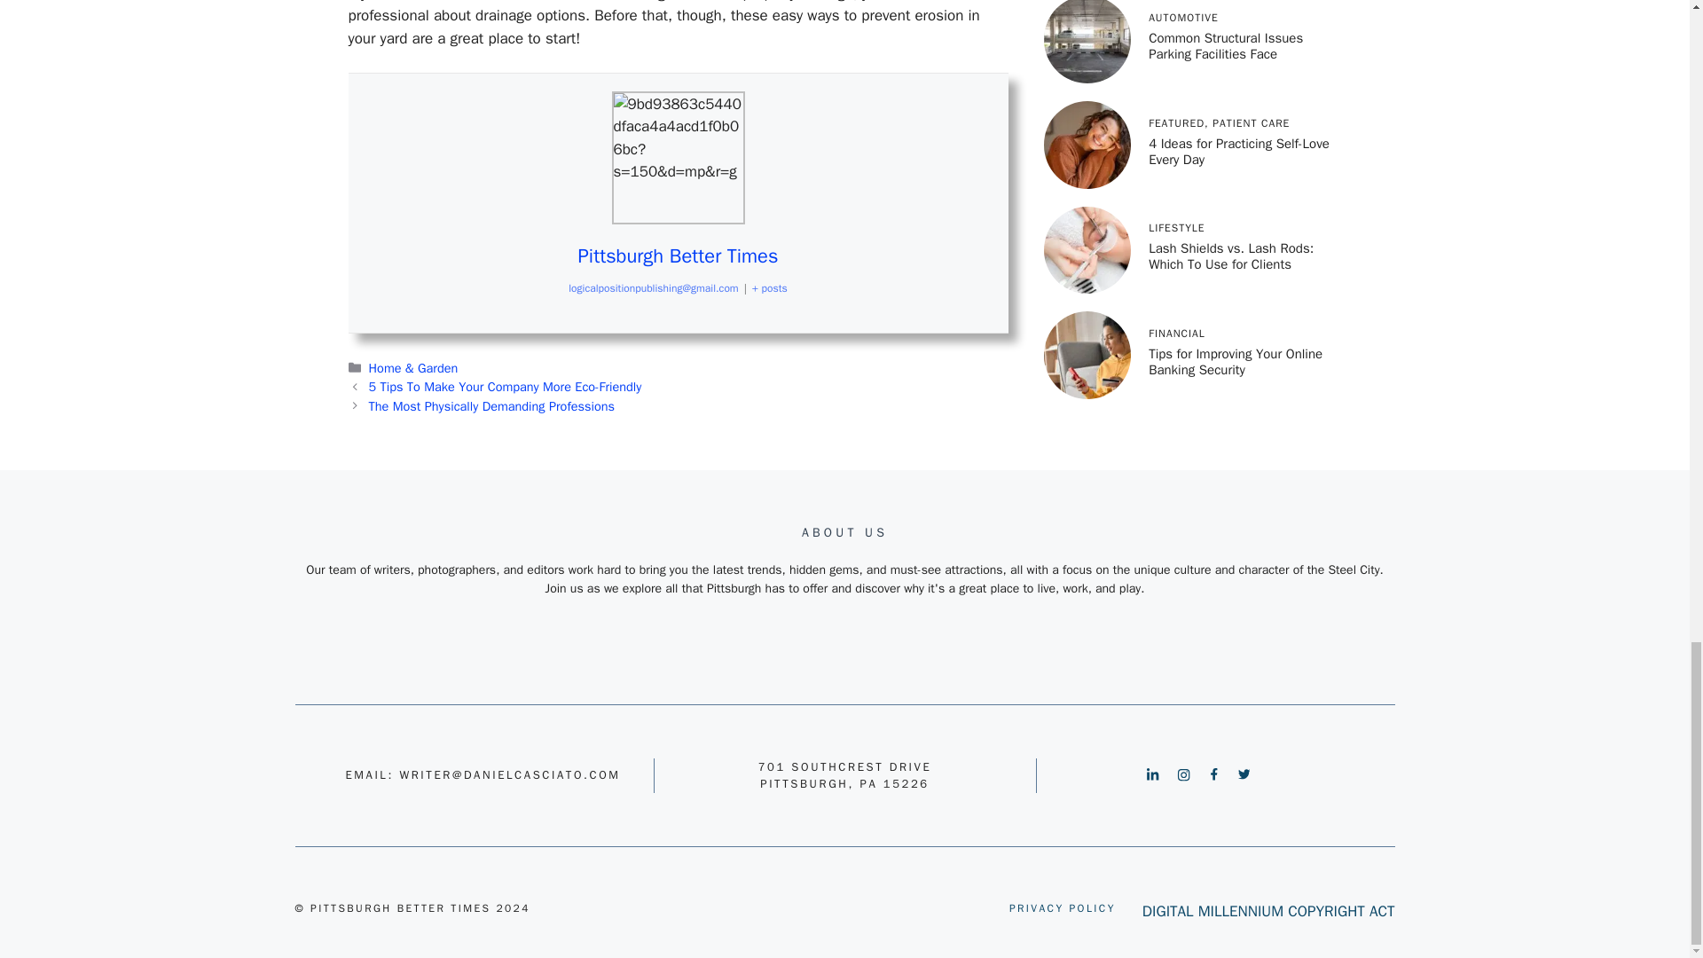  What do you see at coordinates (506, 386) in the screenshot?
I see `5 Tips To Make Your Company More Eco-Friendly` at bounding box center [506, 386].